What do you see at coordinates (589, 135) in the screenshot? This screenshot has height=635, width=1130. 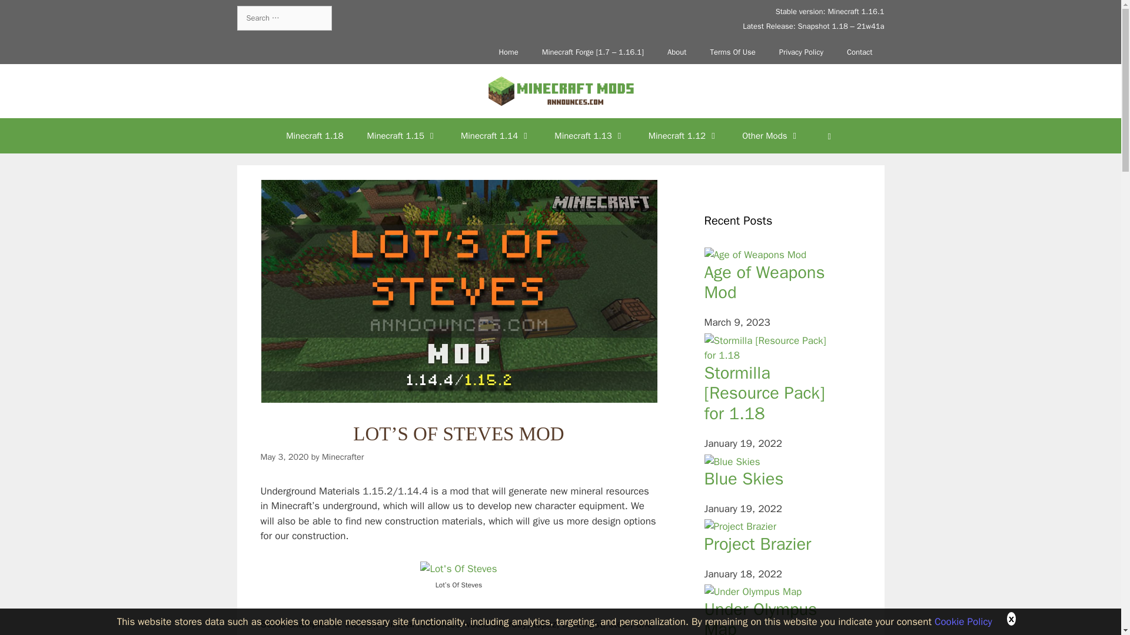 I see `Minecraft 1.13` at bounding box center [589, 135].